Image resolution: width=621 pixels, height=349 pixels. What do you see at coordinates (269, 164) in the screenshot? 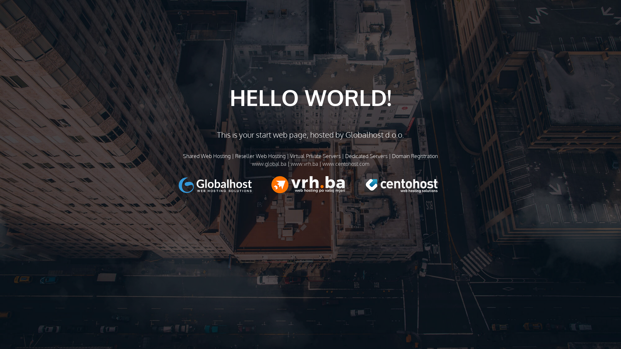
I see `www.global.ba` at bounding box center [269, 164].